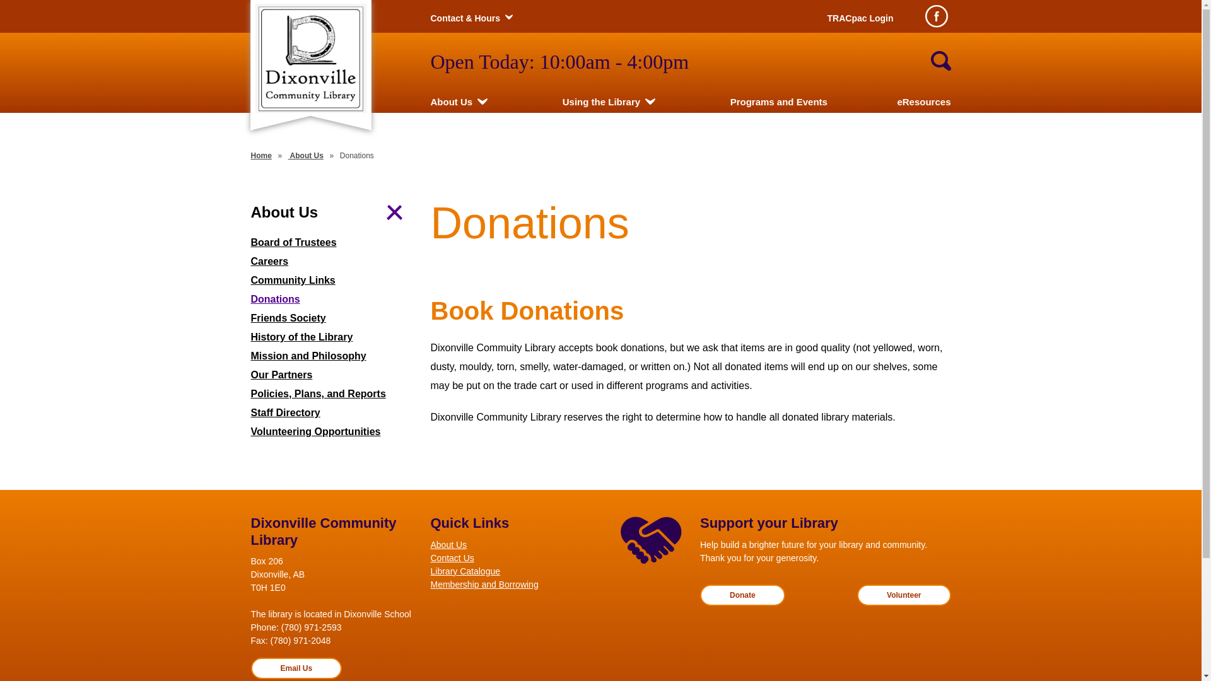 Image resolution: width=1211 pixels, height=681 pixels. What do you see at coordinates (332, 356) in the screenshot?
I see `Mission and Philosophy` at bounding box center [332, 356].